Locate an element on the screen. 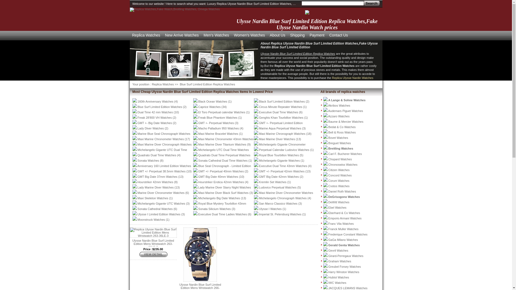 The image size is (516, 290). Frederique Constant Watches is located at coordinates (348, 234).